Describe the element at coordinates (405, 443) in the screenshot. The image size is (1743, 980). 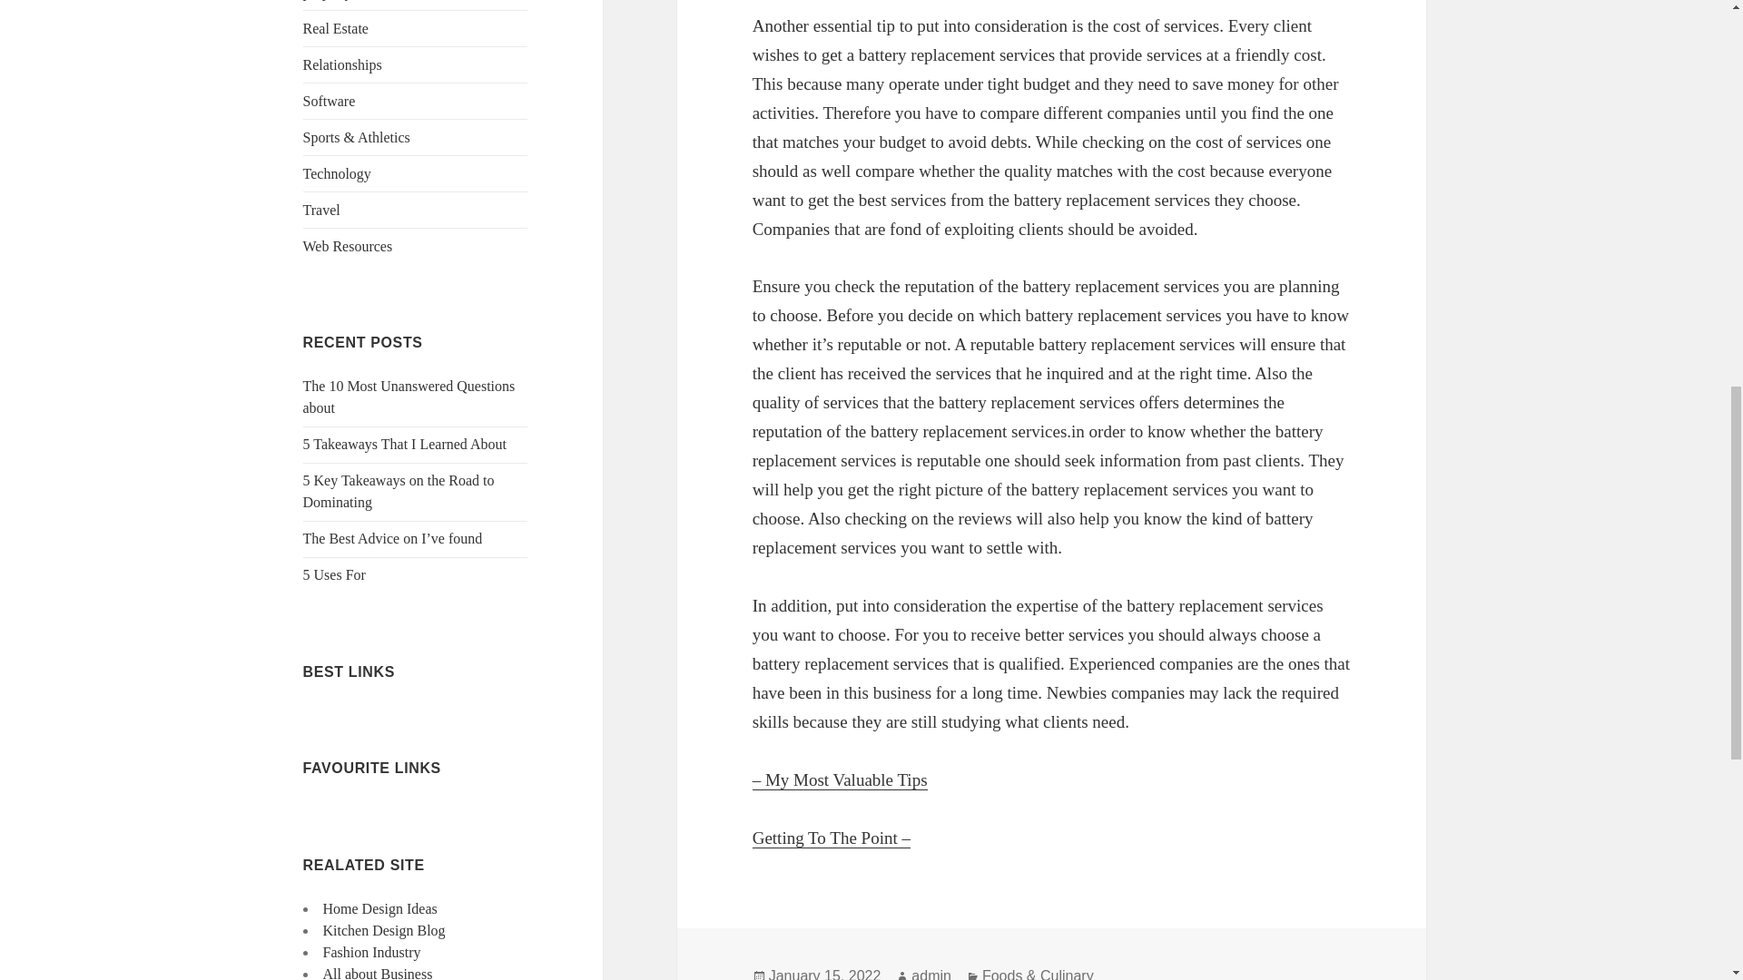
I see `5 Takeaways That I Learned About` at that location.